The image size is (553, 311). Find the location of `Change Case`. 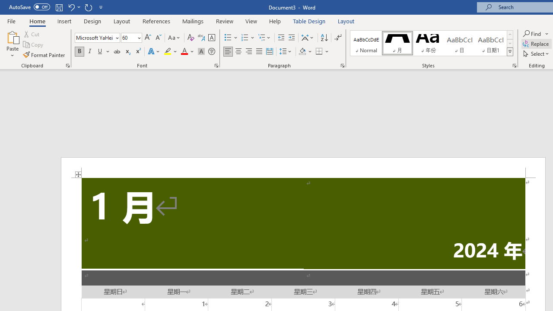

Change Case is located at coordinates (175, 38).